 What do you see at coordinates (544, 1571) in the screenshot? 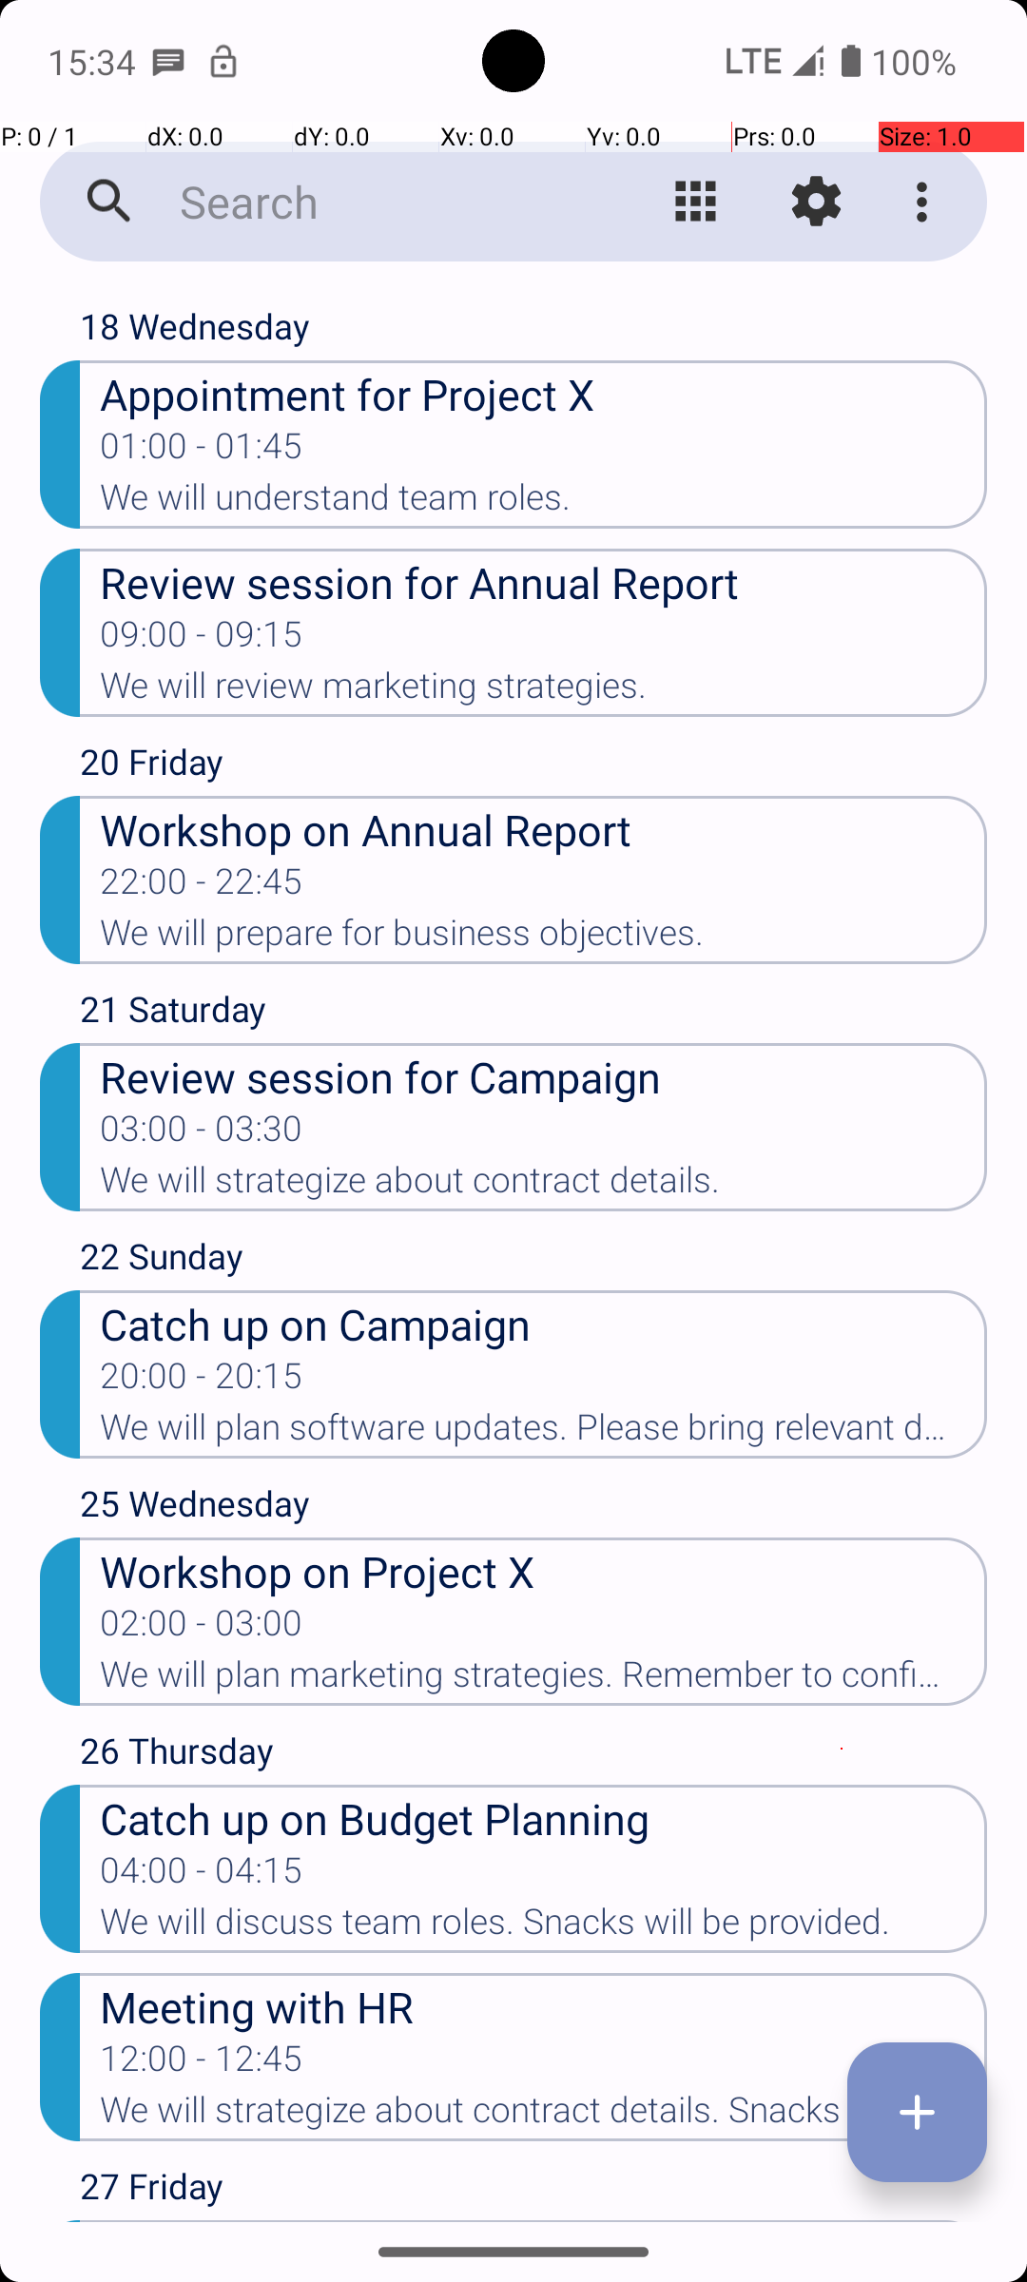
I see `Workshop on Project X` at bounding box center [544, 1571].